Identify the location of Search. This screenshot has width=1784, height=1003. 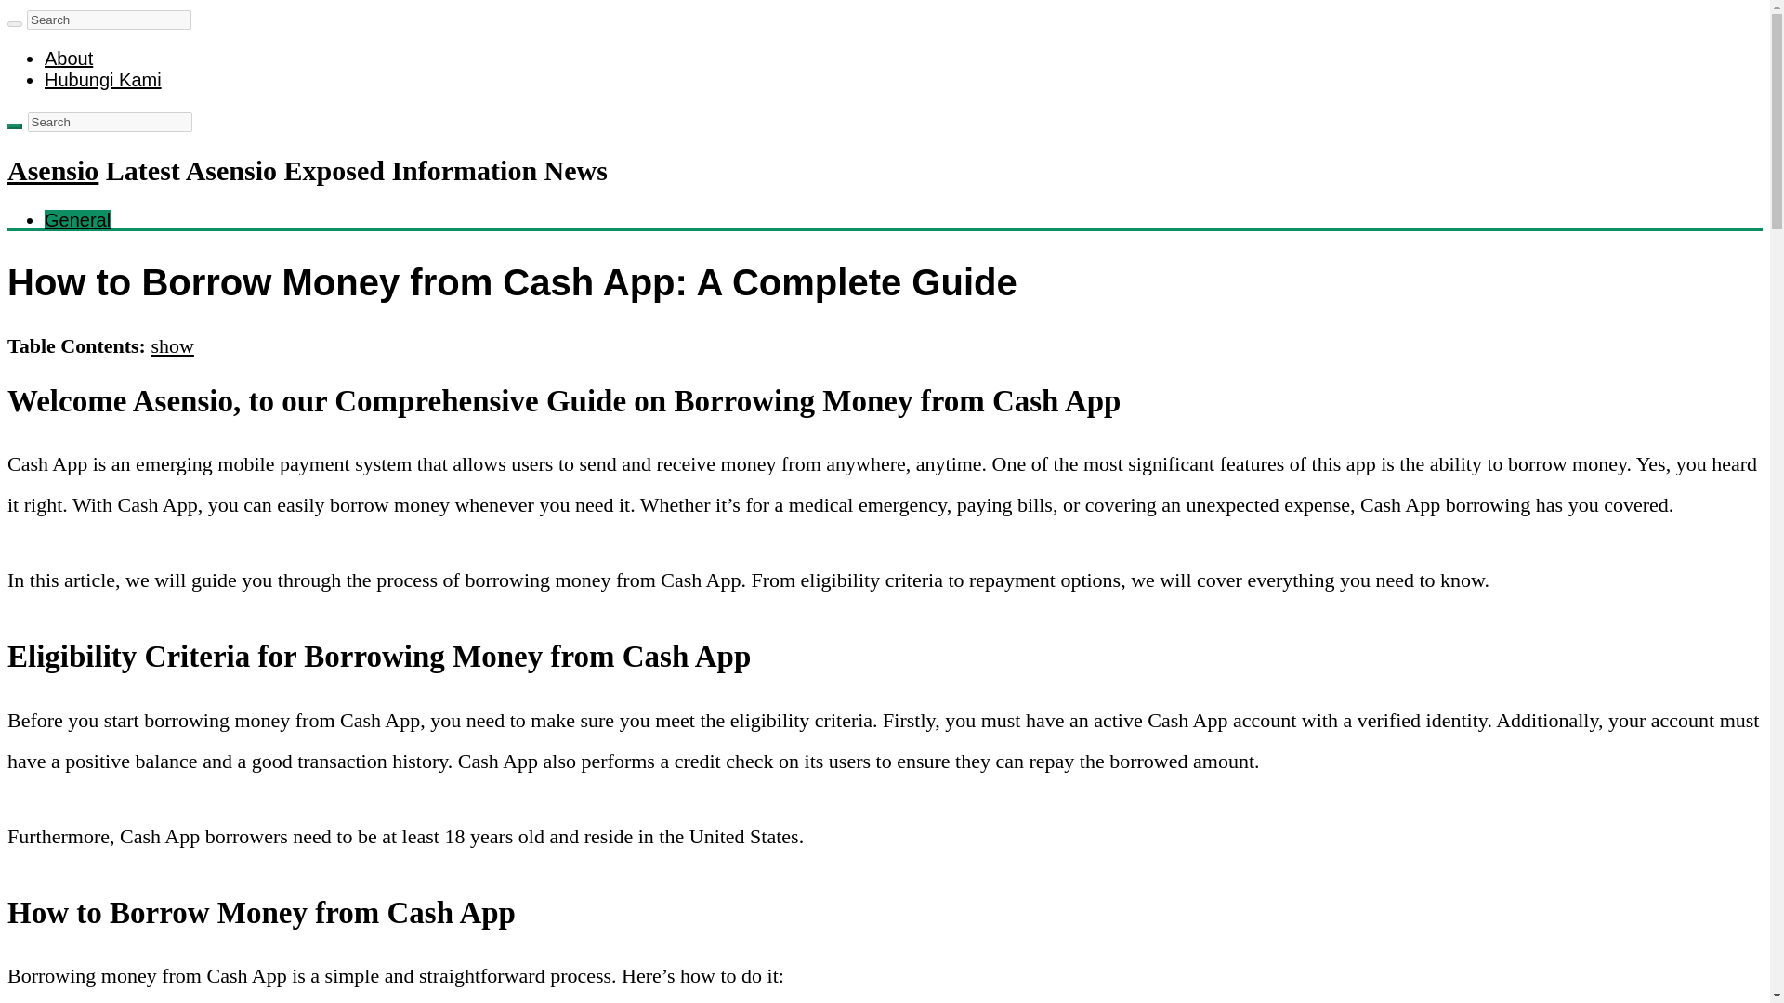
(110, 121).